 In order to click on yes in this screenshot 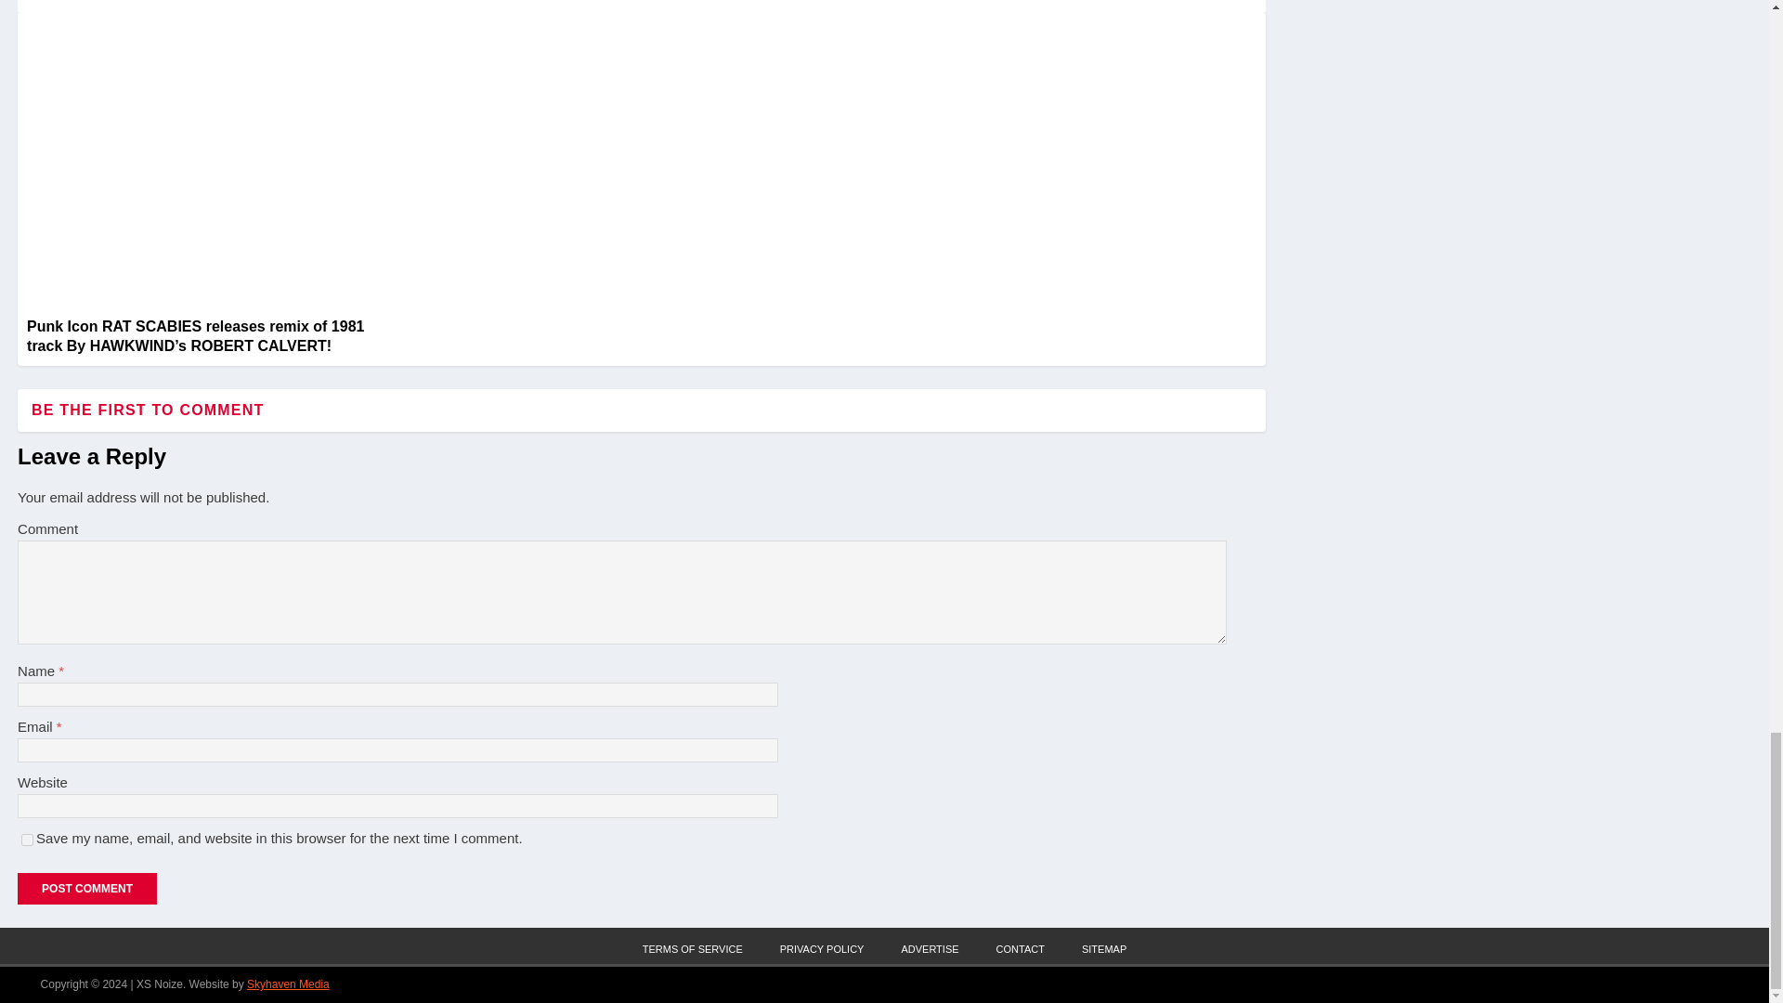, I will do `click(28, 840)`.